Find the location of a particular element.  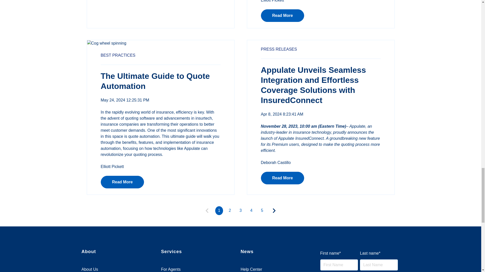

Read More is located at coordinates (282, 178).